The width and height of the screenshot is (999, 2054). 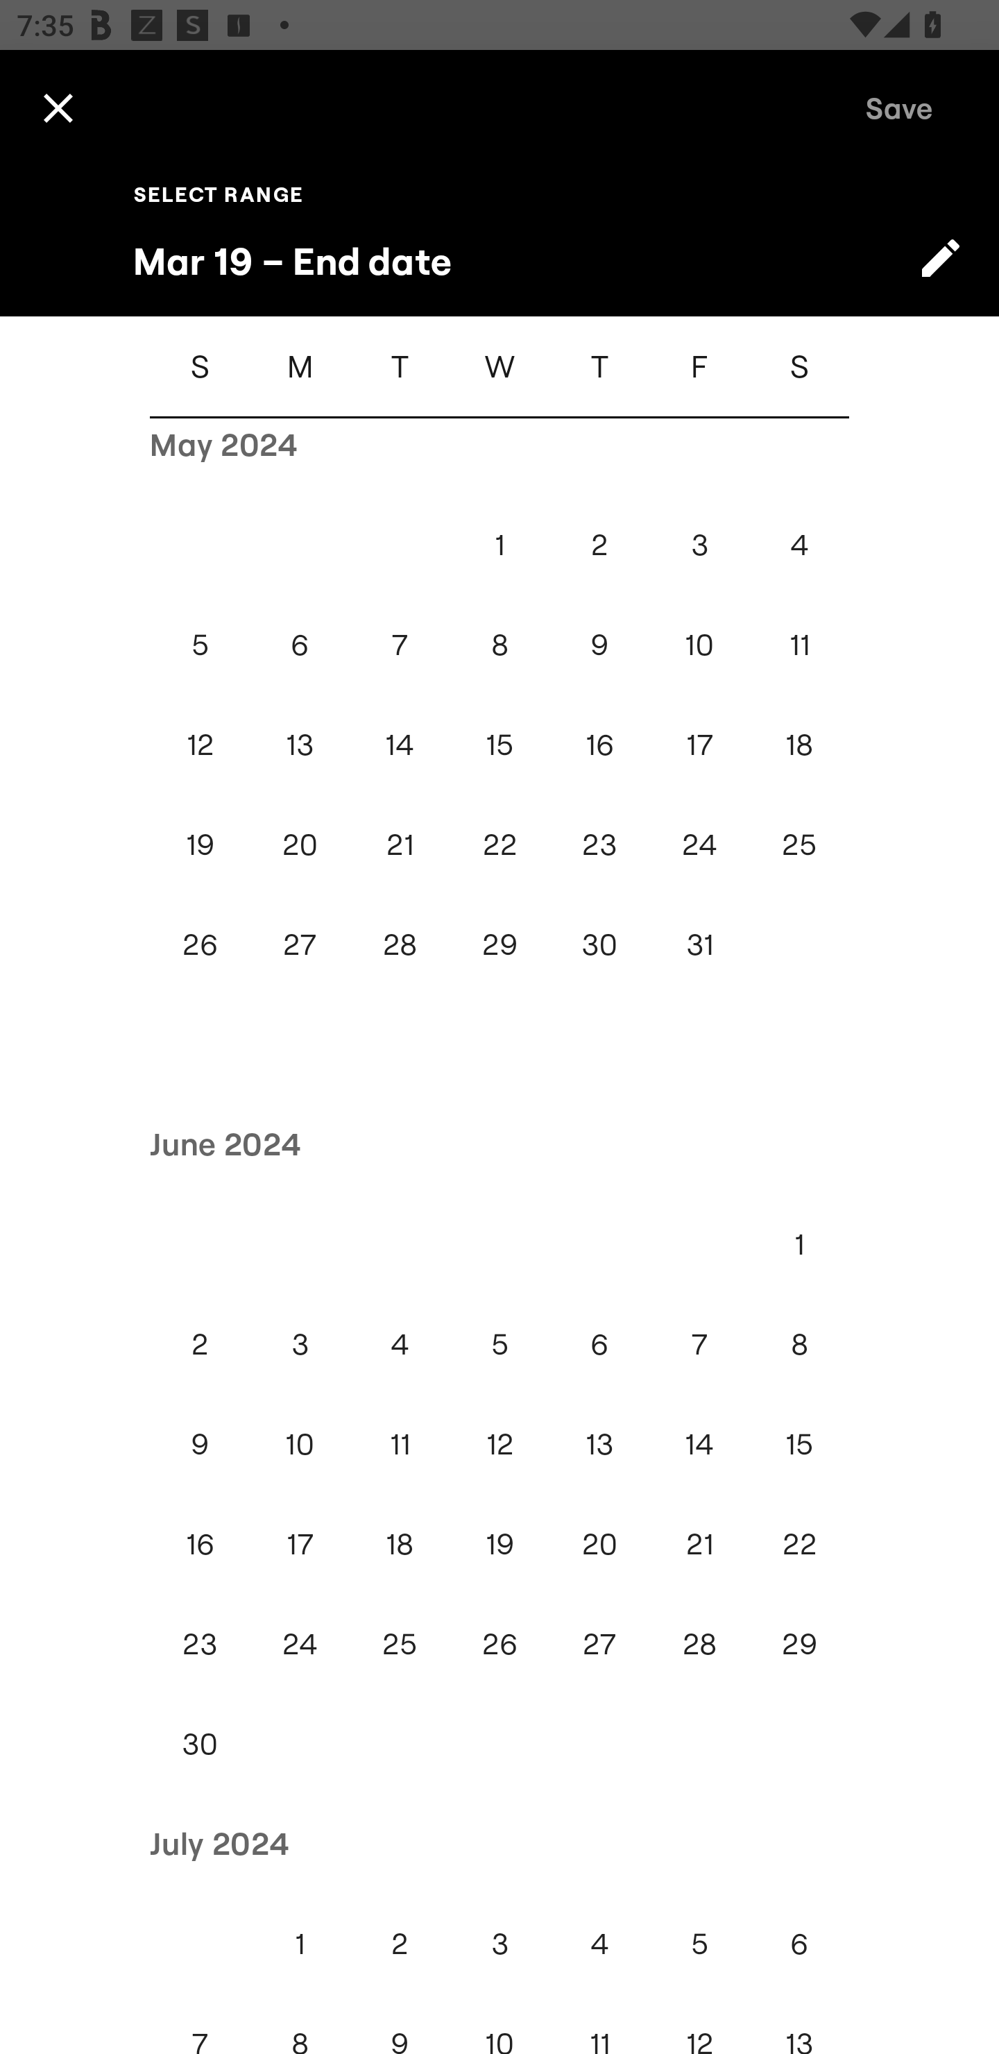 I want to click on 21 Tue, May 21, so click(x=400, y=844).